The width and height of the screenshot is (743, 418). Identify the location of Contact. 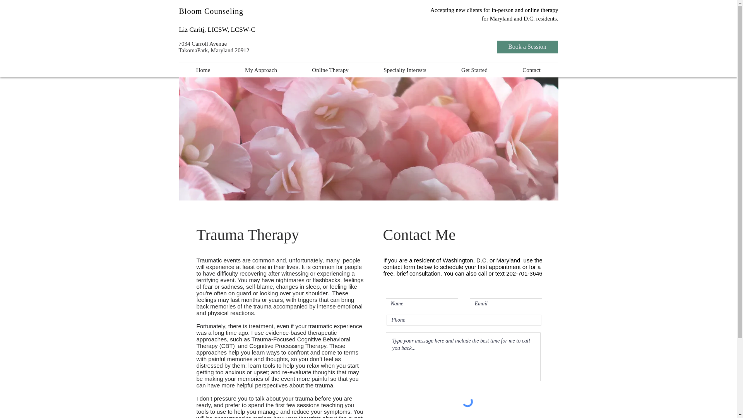
(531, 70).